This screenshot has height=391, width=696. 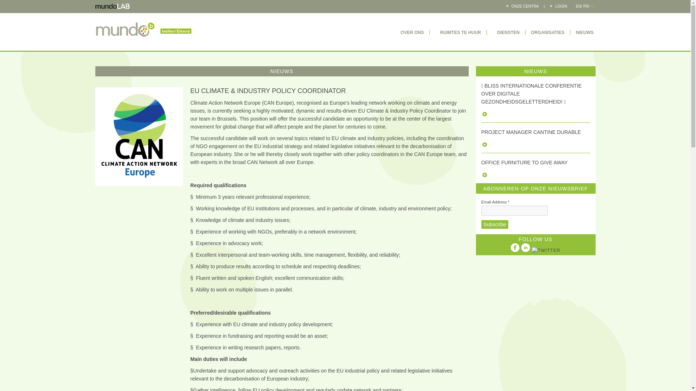 What do you see at coordinates (458, 33) in the screenshot?
I see `RUIMTES TE HUUR` at bounding box center [458, 33].